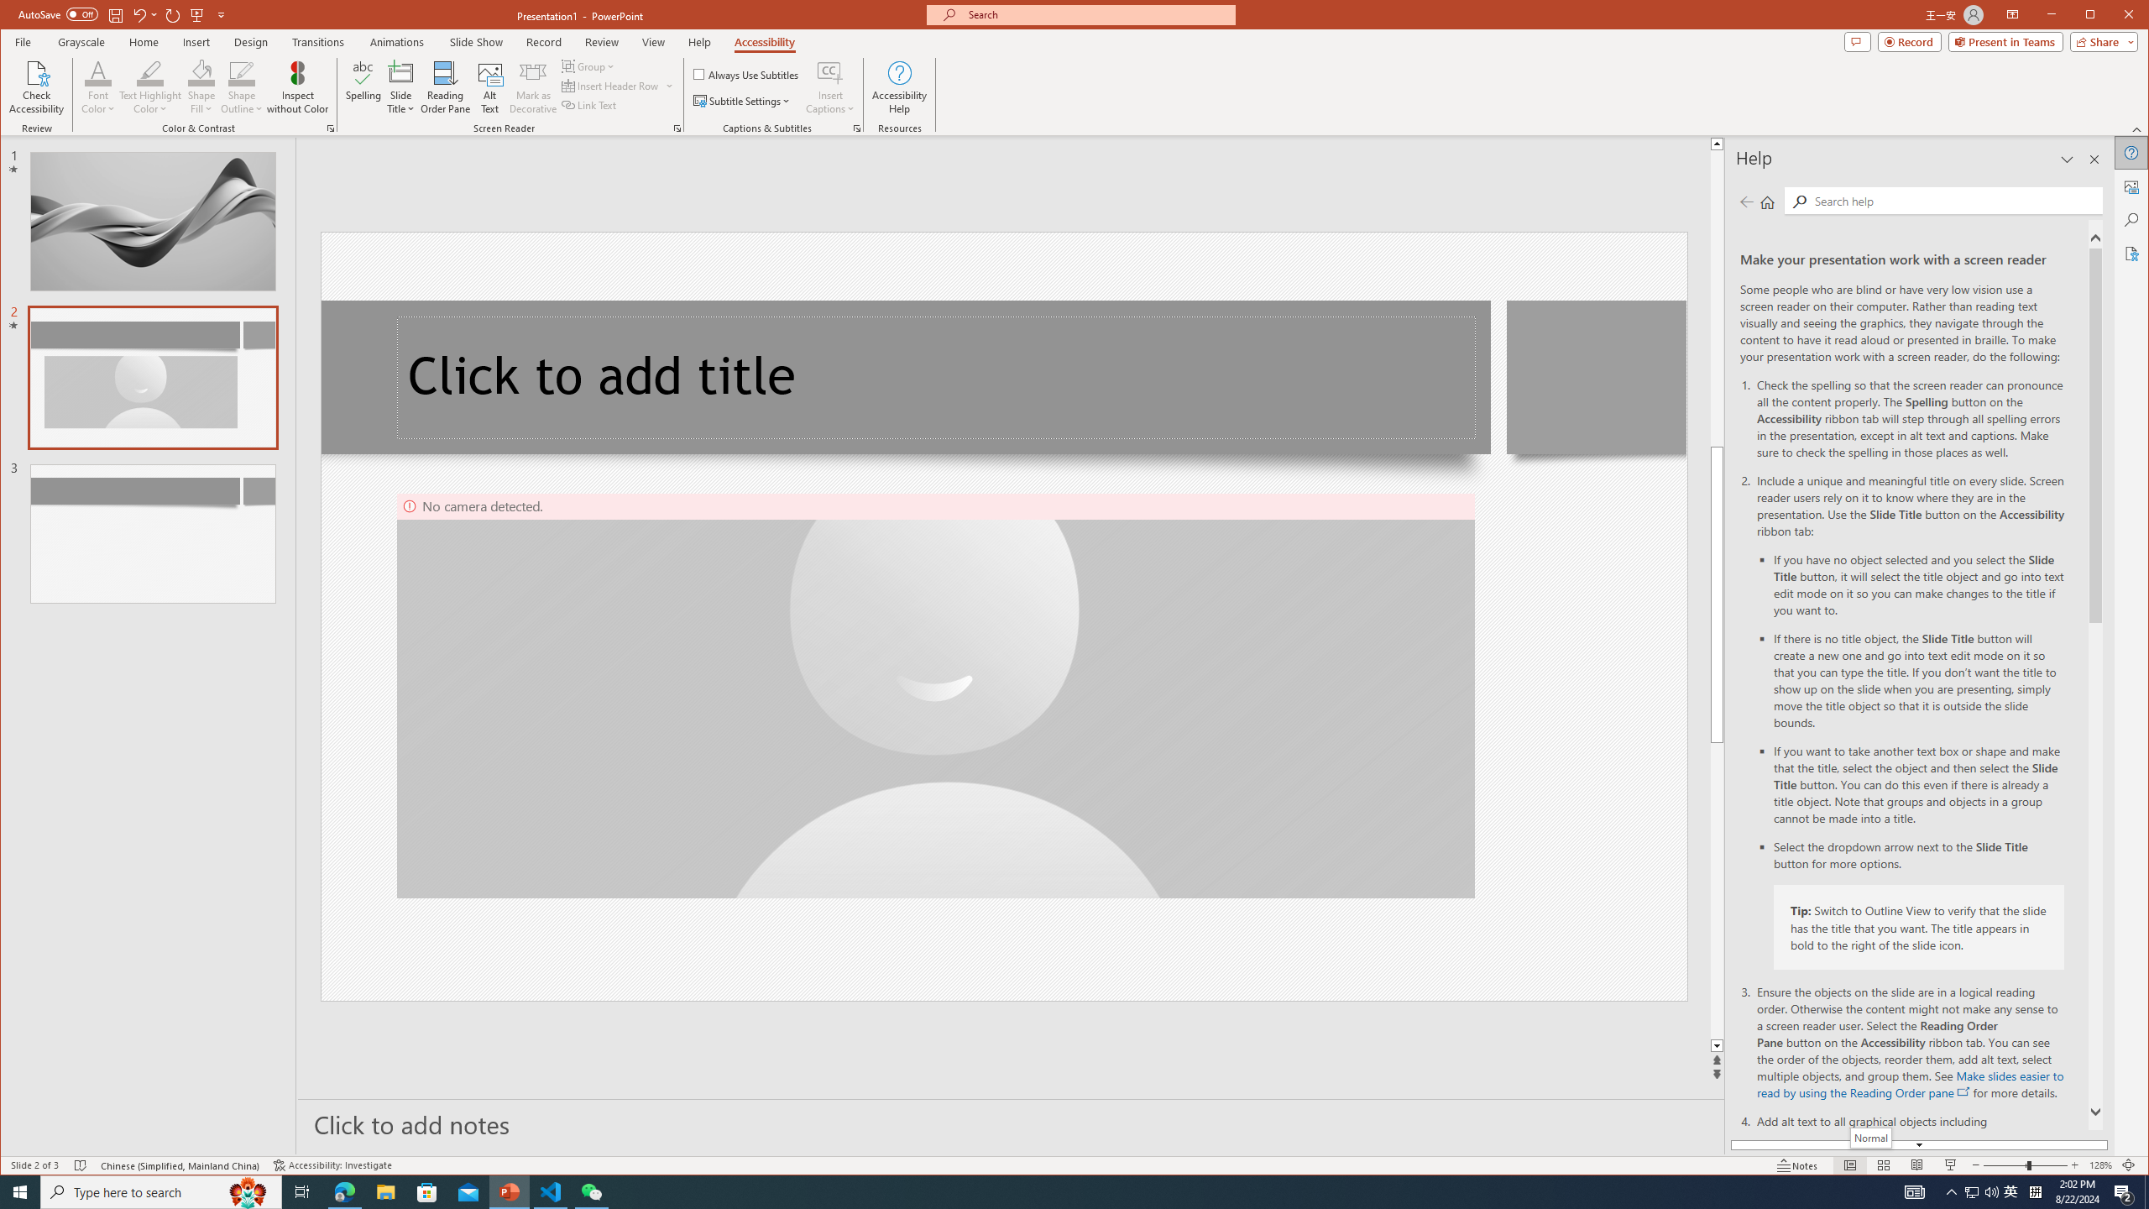 This screenshot has height=1209, width=2149. Describe the element at coordinates (618, 86) in the screenshot. I see `Insert Header Row` at that location.